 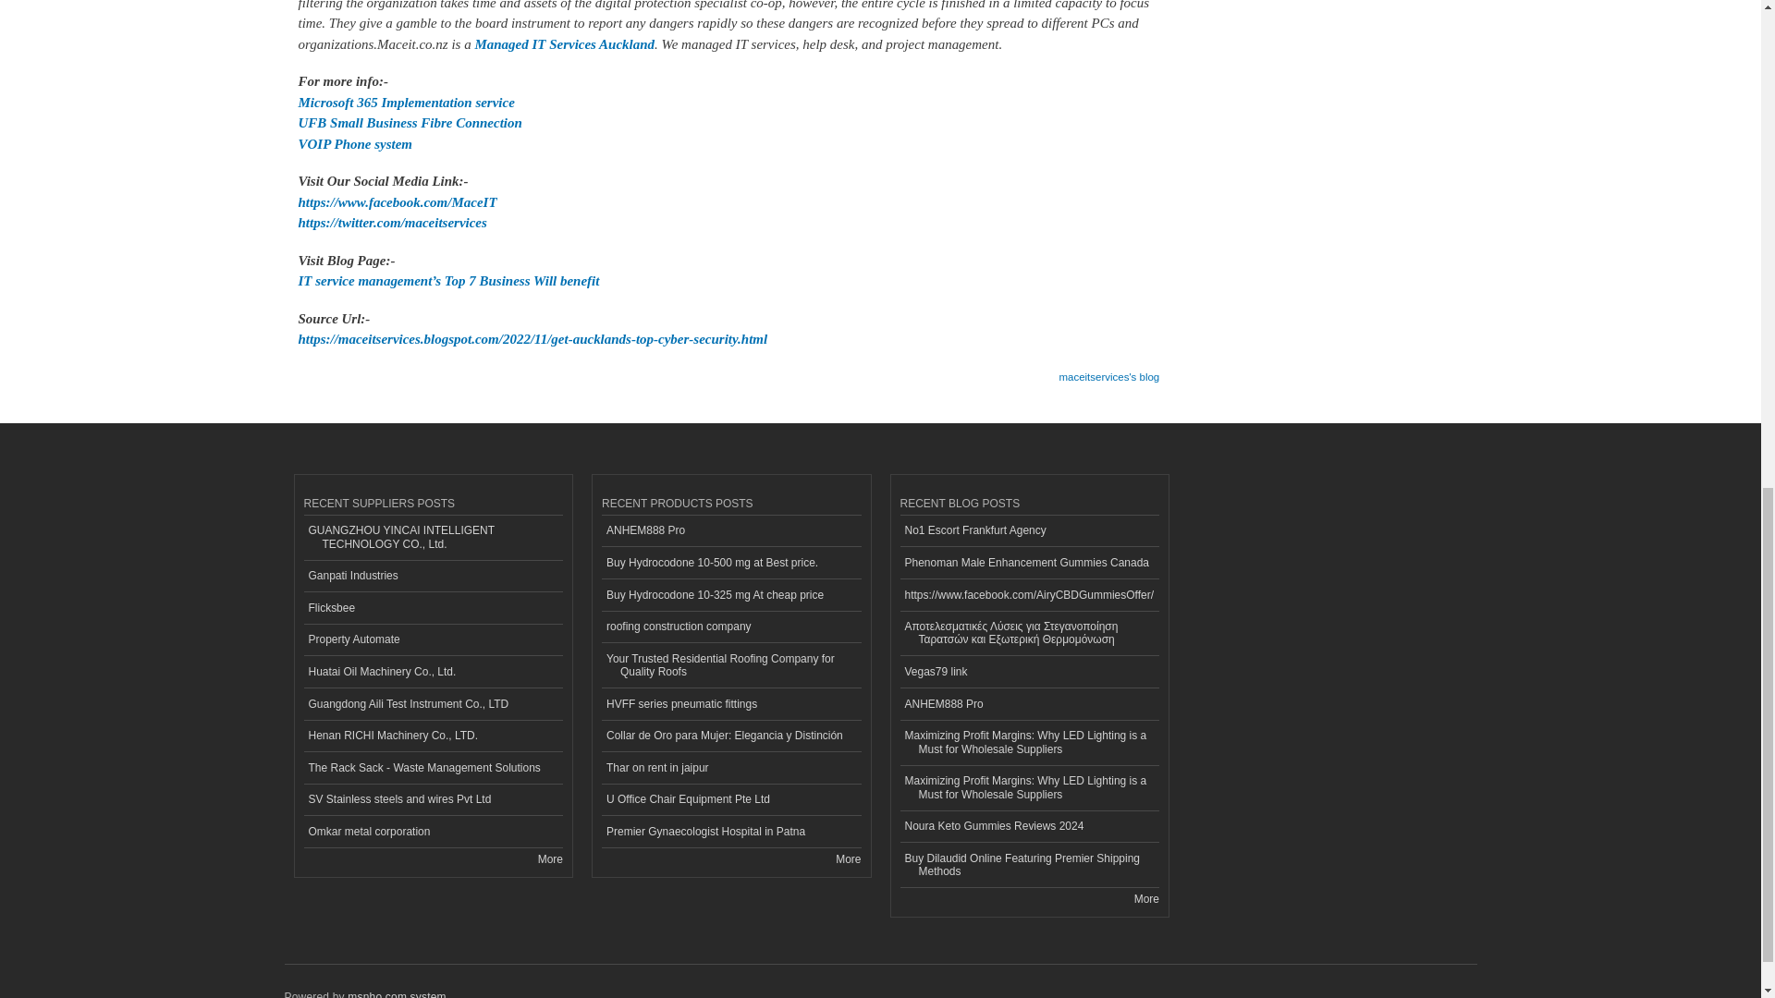 What do you see at coordinates (433, 577) in the screenshot?
I see `Ganpati Industries` at bounding box center [433, 577].